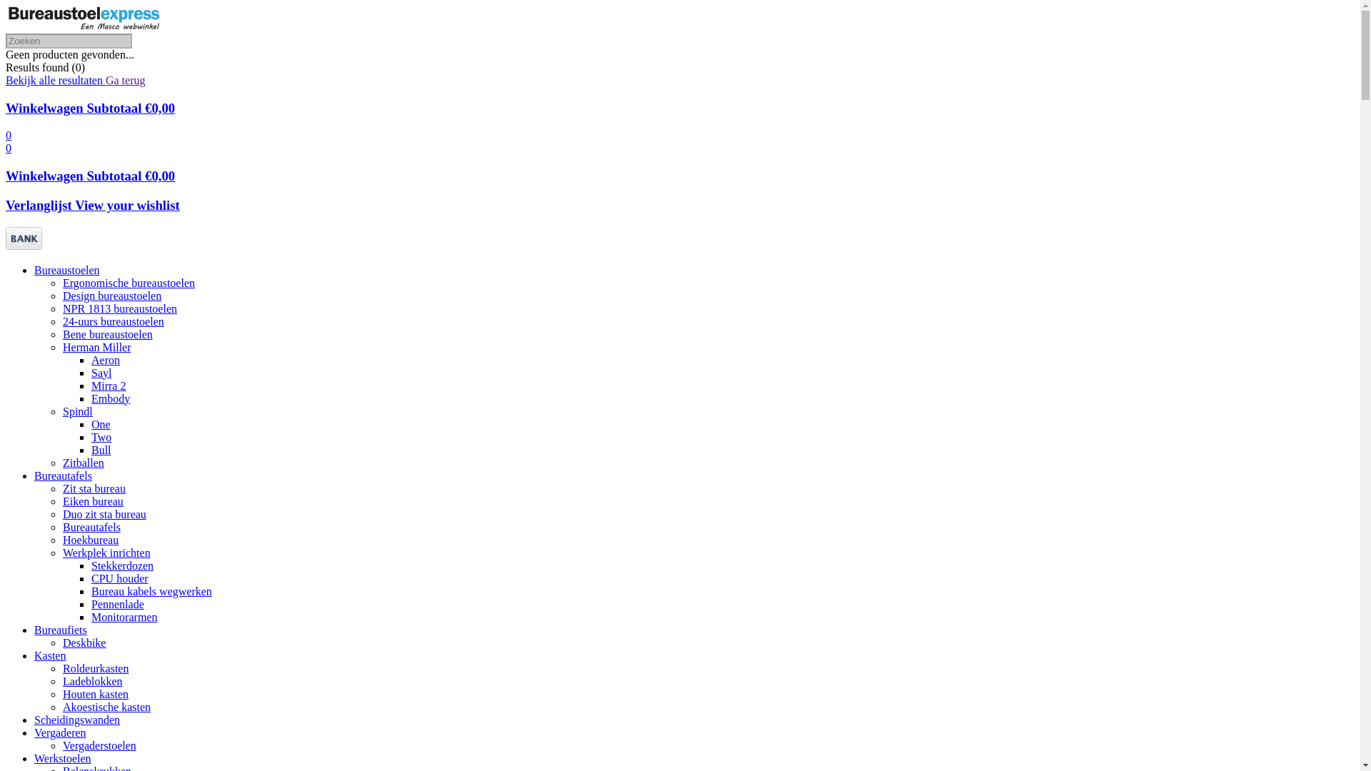 The height and width of the screenshot is (771, 1371). I want to click on Vergaderen, so click(60, 732).